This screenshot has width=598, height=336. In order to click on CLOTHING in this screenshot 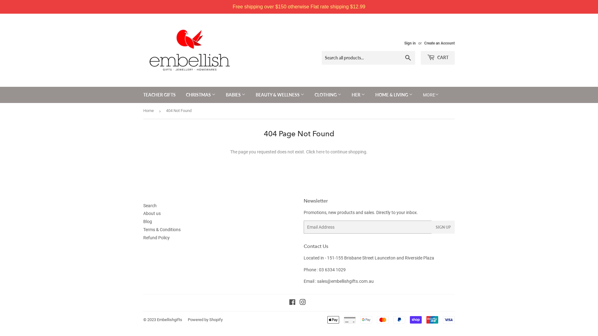, I will do `click(328, 95)`.